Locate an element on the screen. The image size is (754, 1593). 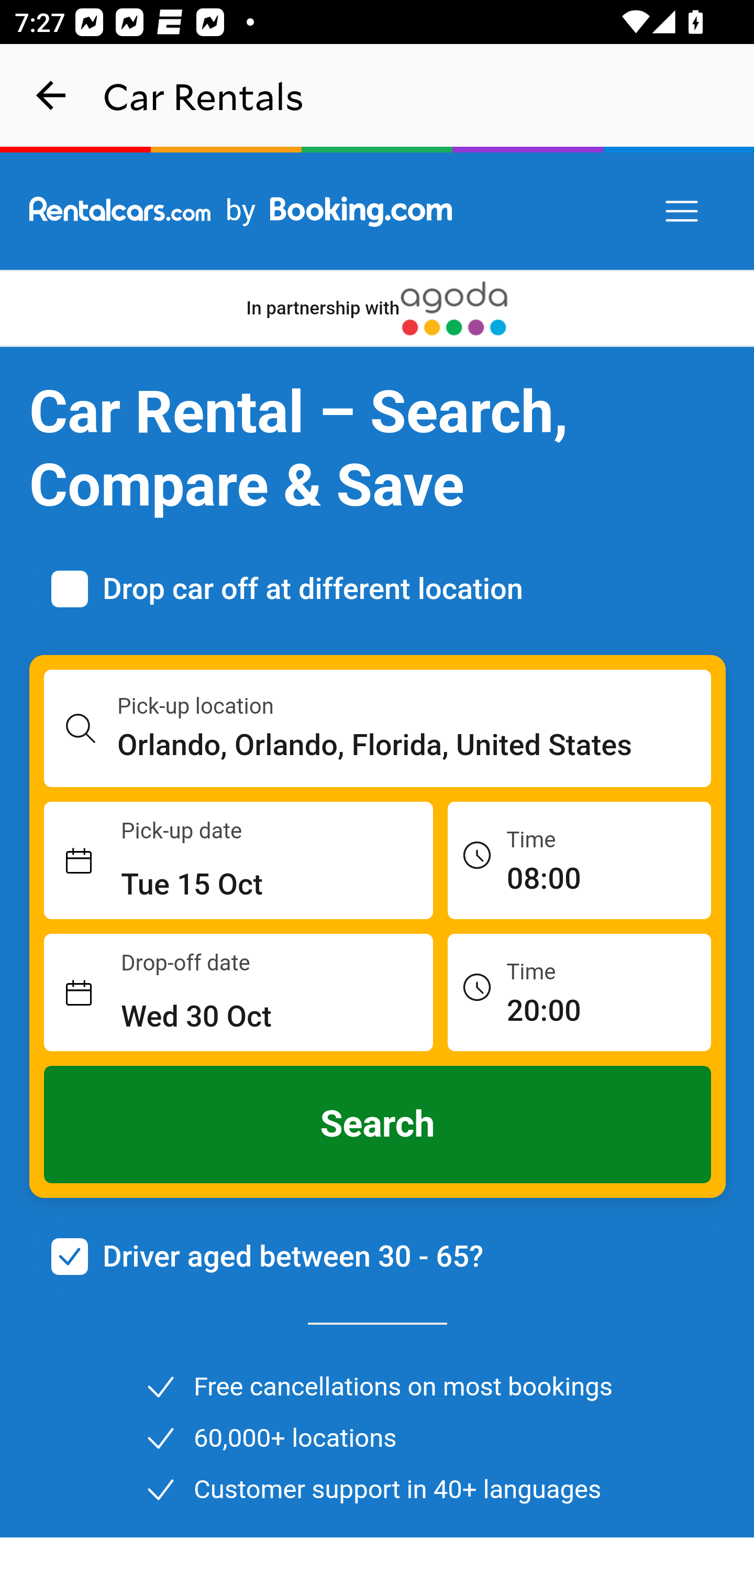
Search is located at coordinates (378, 1125).